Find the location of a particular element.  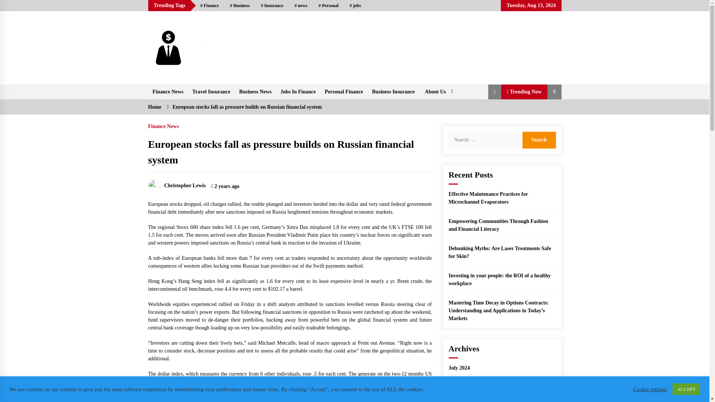

Personal Finance is located at coordinates (344, 92).